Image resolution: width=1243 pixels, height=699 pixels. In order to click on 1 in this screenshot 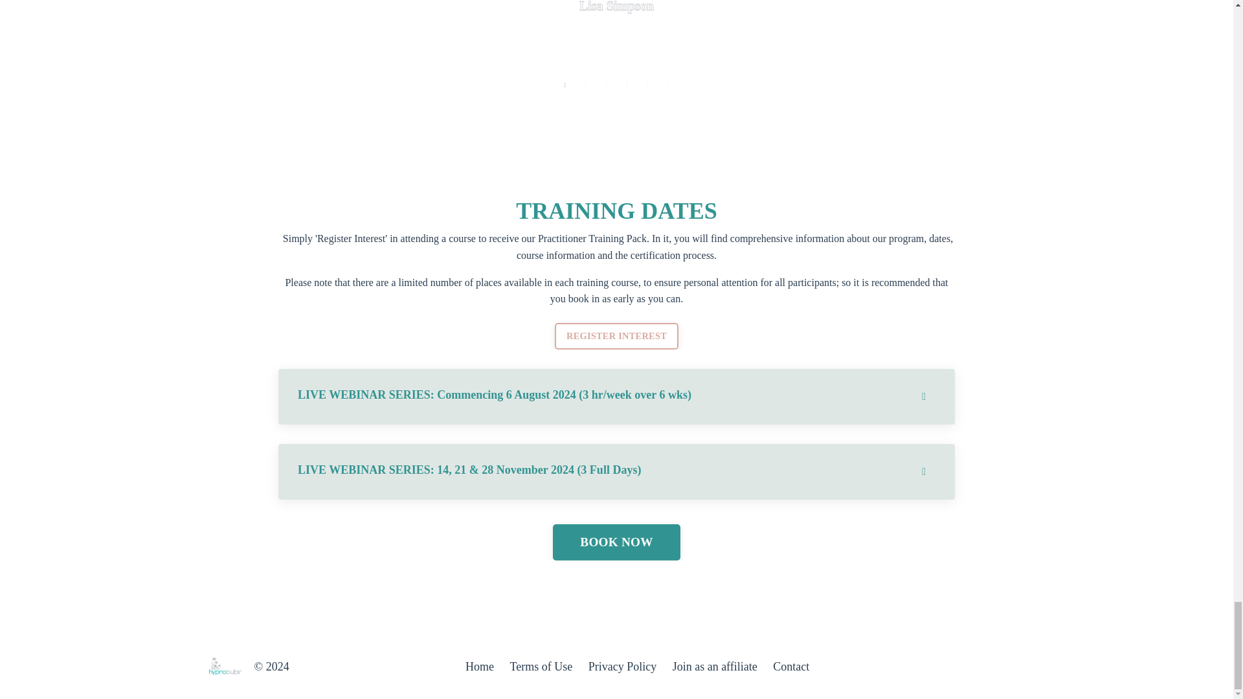, I will do `click(565, 85)`.